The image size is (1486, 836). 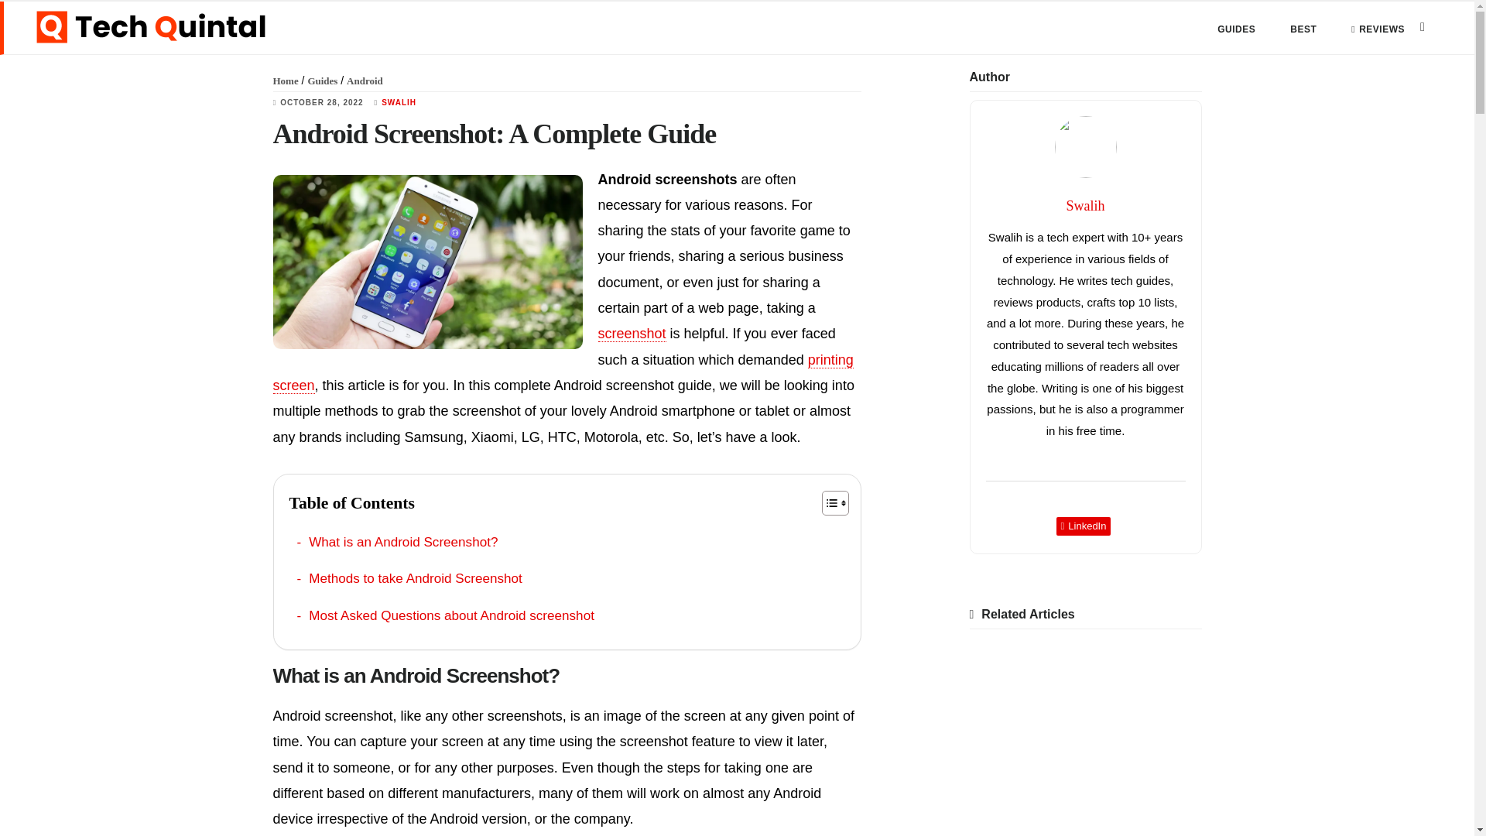 What do you see at coordinates (150, 27) in the screenshot?
I see `TECH QUINTAL` at bounding box center [150, 27].